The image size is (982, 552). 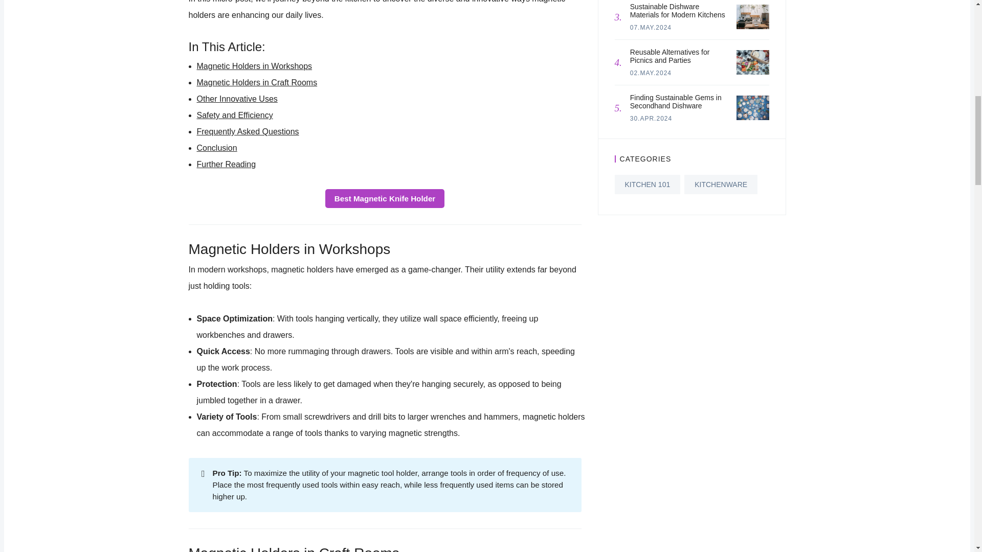 What do you see at coordinates (236, 98) in the screenshot?
I see `Other Innovative Uses` at bounding box center [236, 98].